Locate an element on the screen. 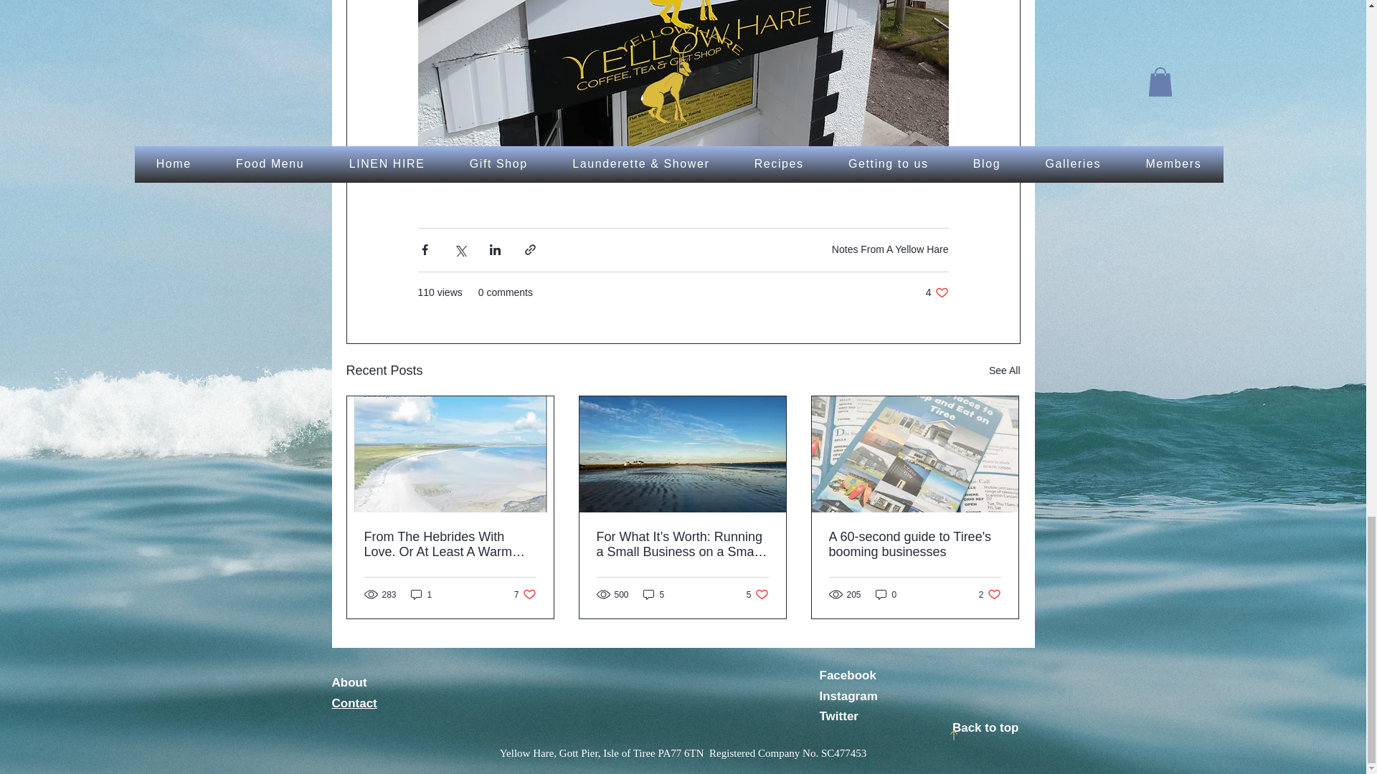 The width and height of the screenshot is (1377, 774). 0 is located at coordinates (937, 292).